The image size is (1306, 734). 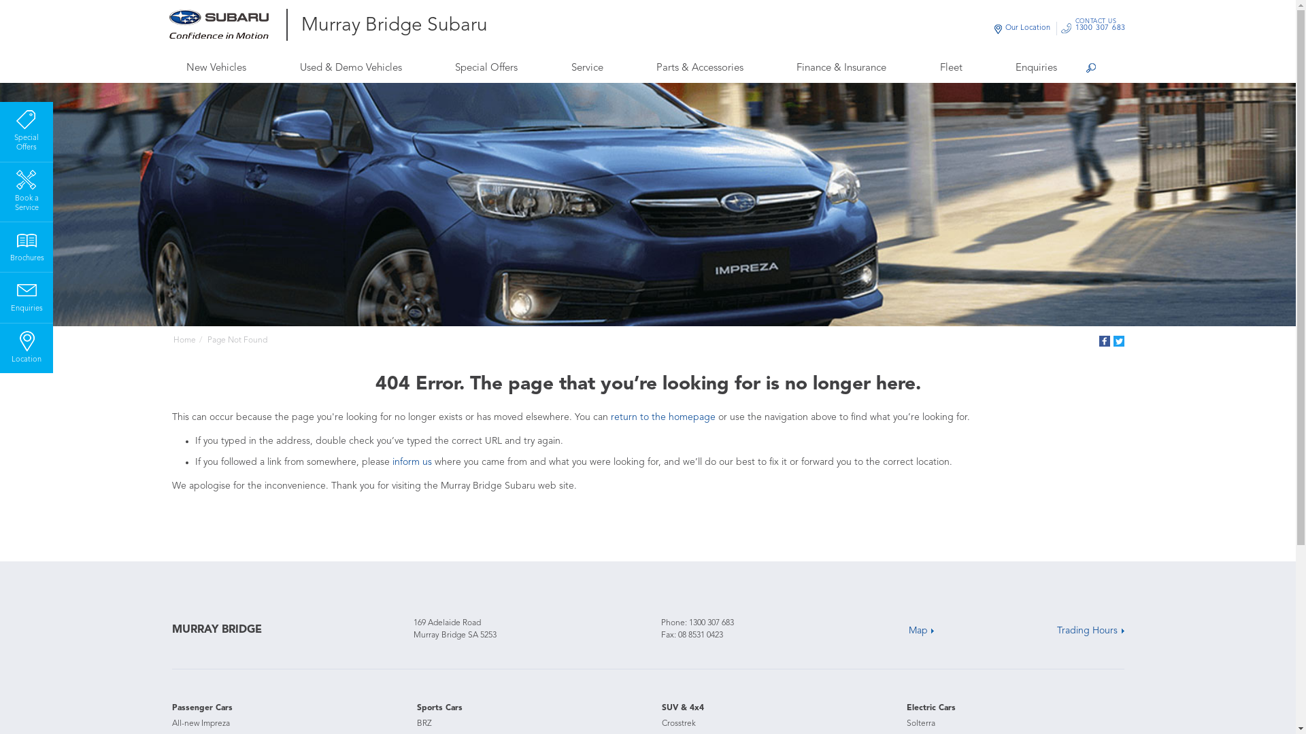 What do you see at coordinates (1091, 631) in the screenshot?
I see `Trading Hours` at bounding box center [1091, 631].